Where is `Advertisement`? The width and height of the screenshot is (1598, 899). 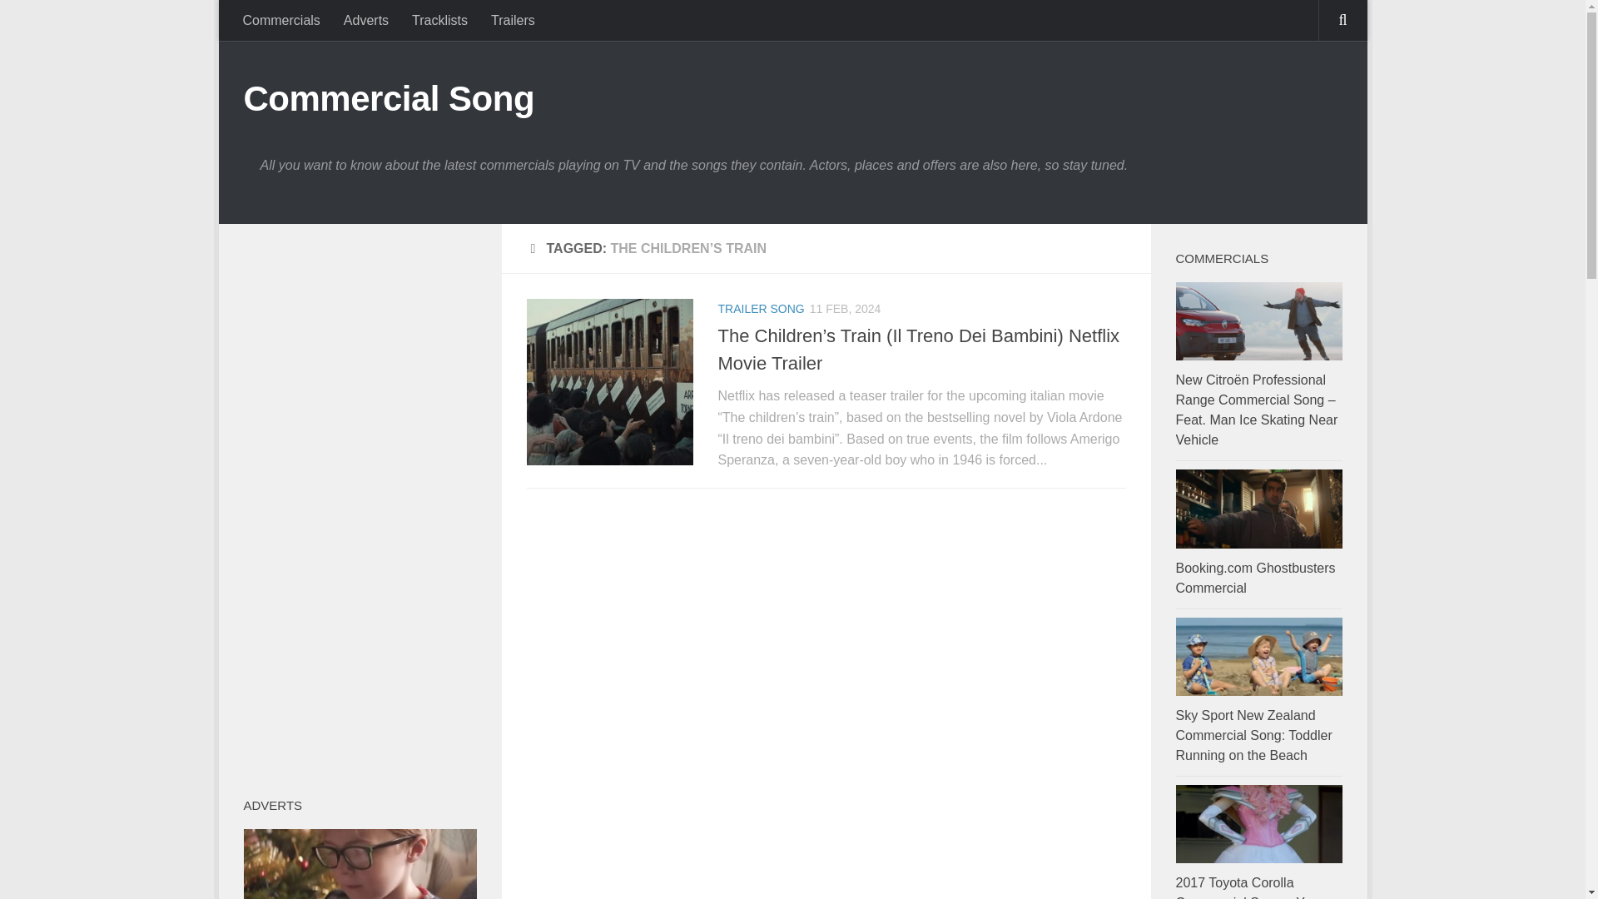 Advertisement is located at coordinates (825, 822).